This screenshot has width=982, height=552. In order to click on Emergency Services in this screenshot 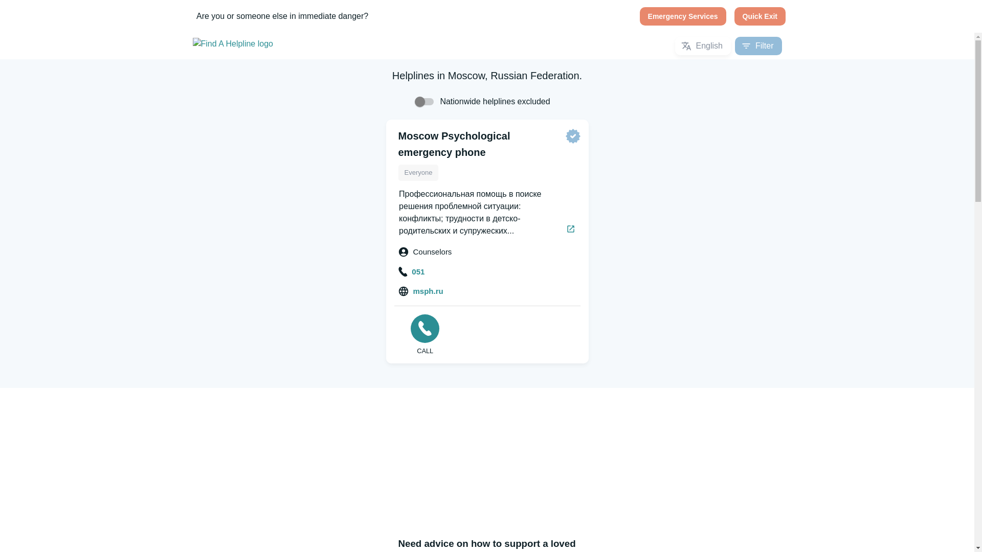, I will do `click(683, 16)`.